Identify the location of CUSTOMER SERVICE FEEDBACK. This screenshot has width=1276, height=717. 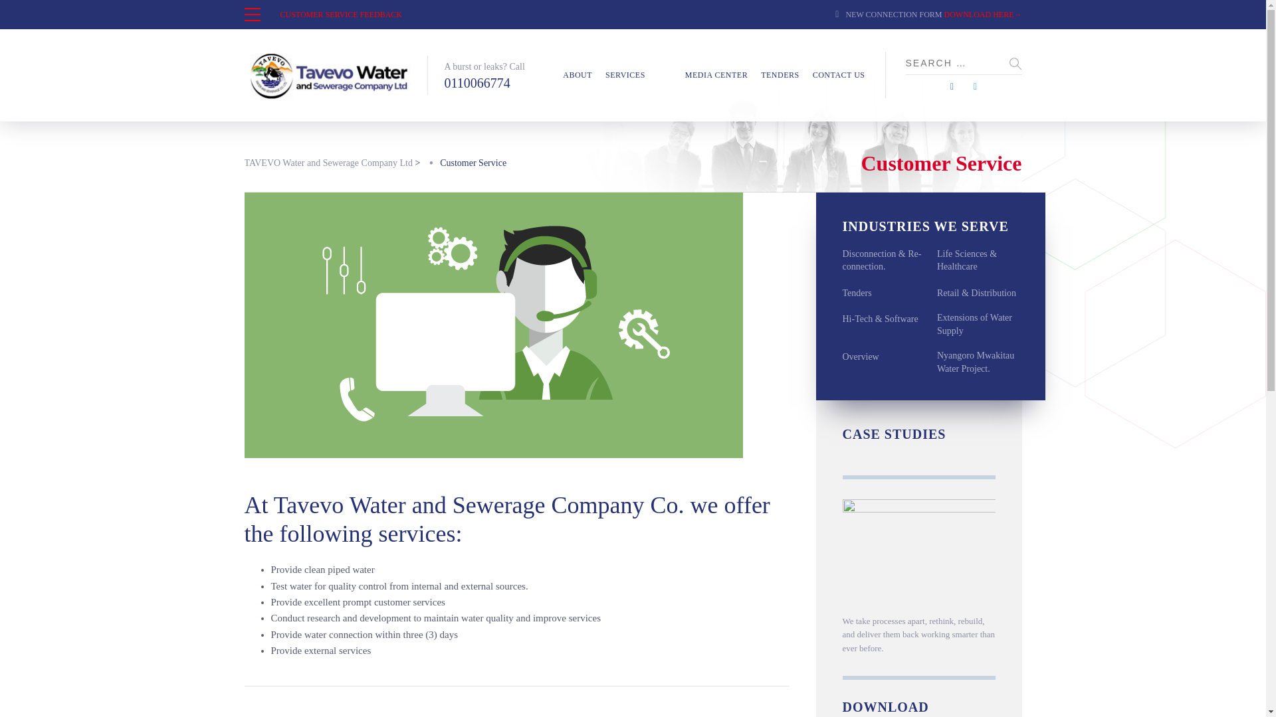
(342, 15).